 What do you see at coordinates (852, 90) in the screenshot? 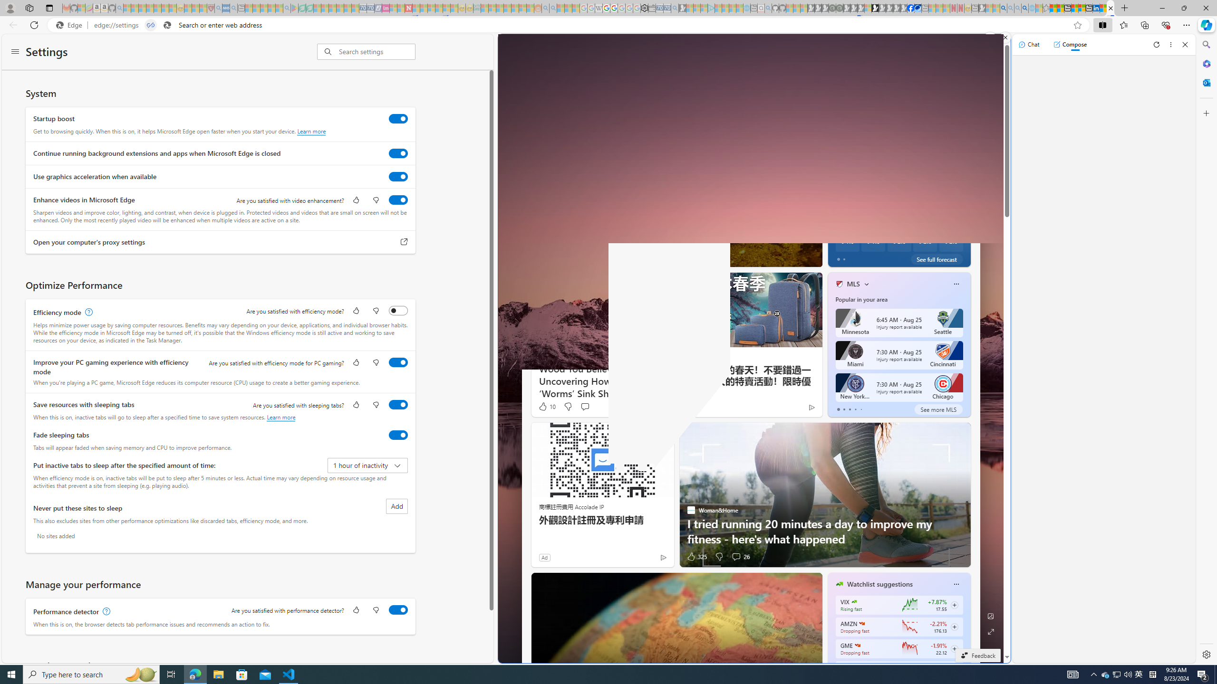
I see `Add a site` at bounding box center [852, 90].